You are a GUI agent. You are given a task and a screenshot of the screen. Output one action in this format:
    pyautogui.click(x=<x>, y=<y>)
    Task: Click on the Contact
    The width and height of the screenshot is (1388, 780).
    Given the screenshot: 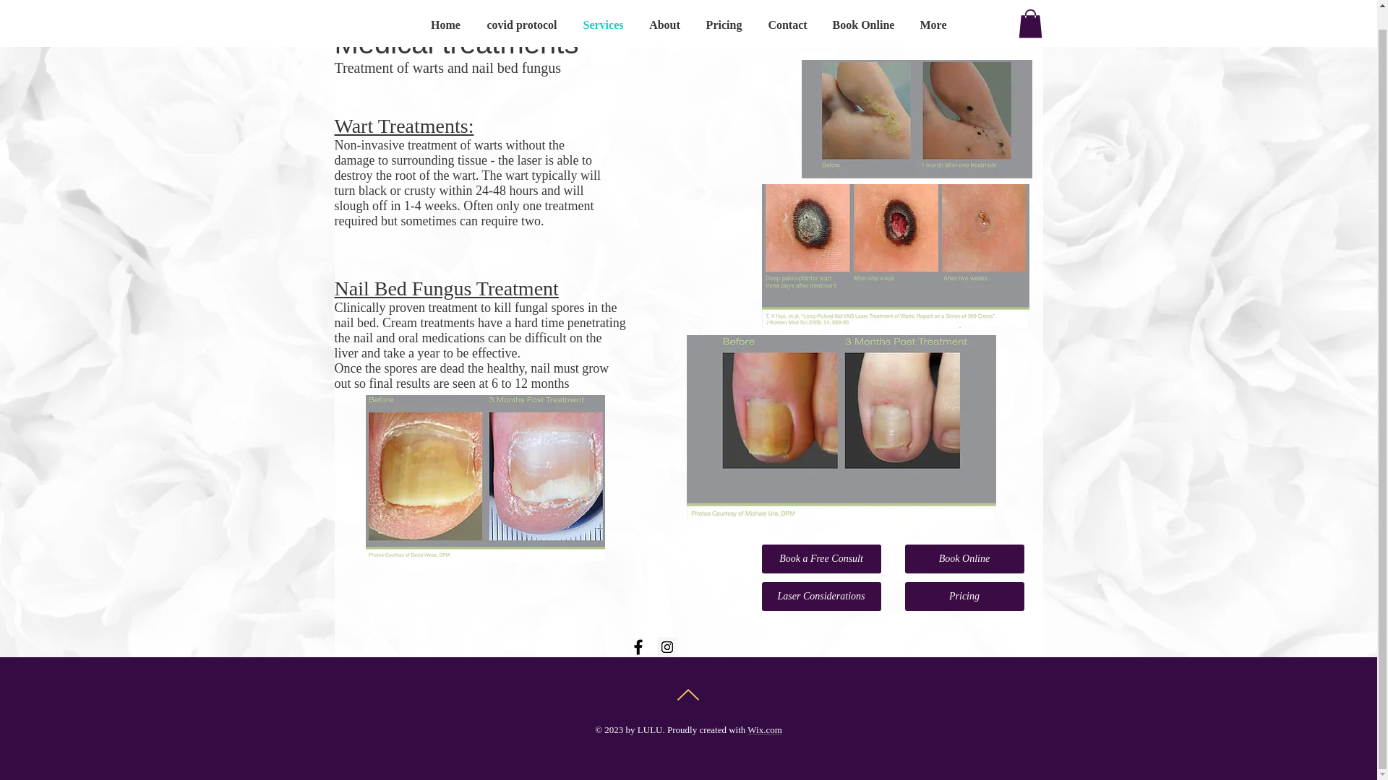 What is the action you would take?
    pyautogui.click(x=787, y=12)
    